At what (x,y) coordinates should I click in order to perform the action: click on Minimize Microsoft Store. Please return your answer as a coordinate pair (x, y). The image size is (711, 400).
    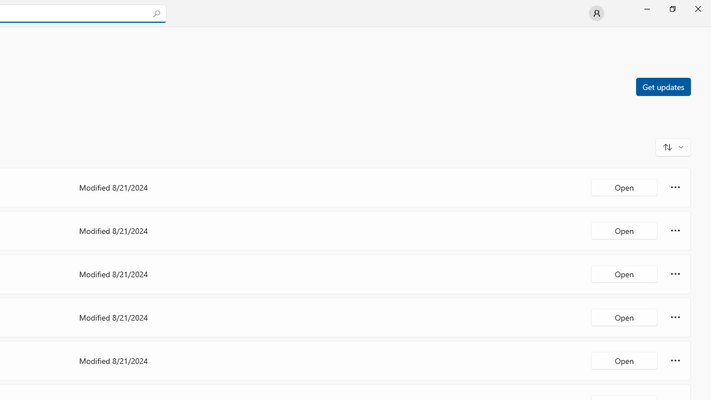
    Looking at the image, I should click on (647, 9).